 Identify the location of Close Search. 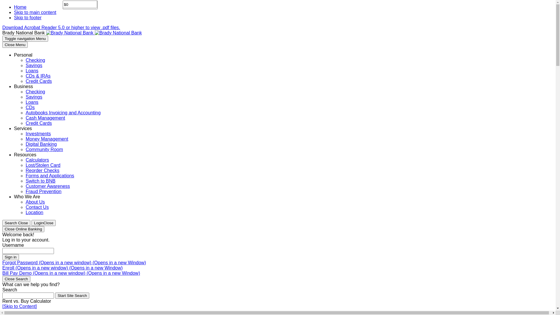
(16, 279).